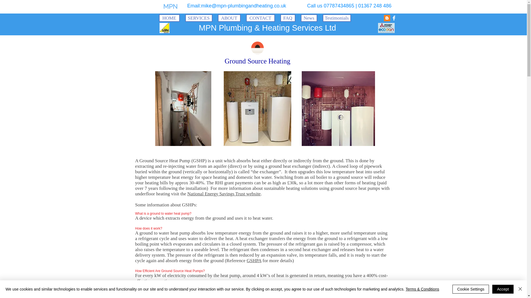 The height and width of the screenshot is (298, 531). What do you see at coordinates (169, 18) in the screenshot?
I see `HOME` at bounding box center [169, 18].